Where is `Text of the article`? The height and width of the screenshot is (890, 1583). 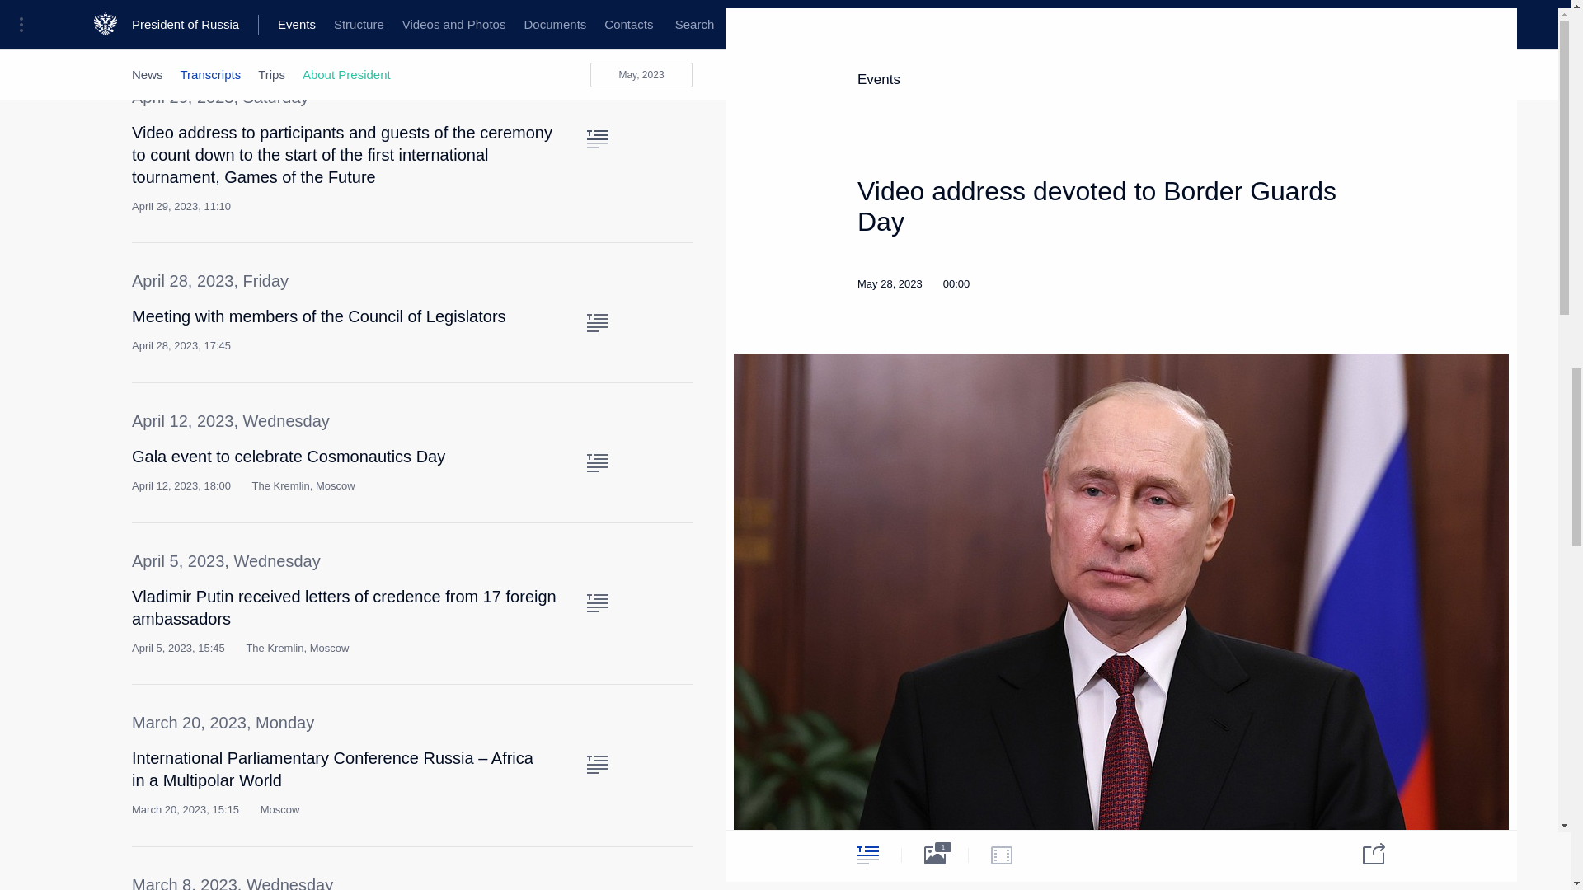 Text of the article is located at coordinates (597, 323).